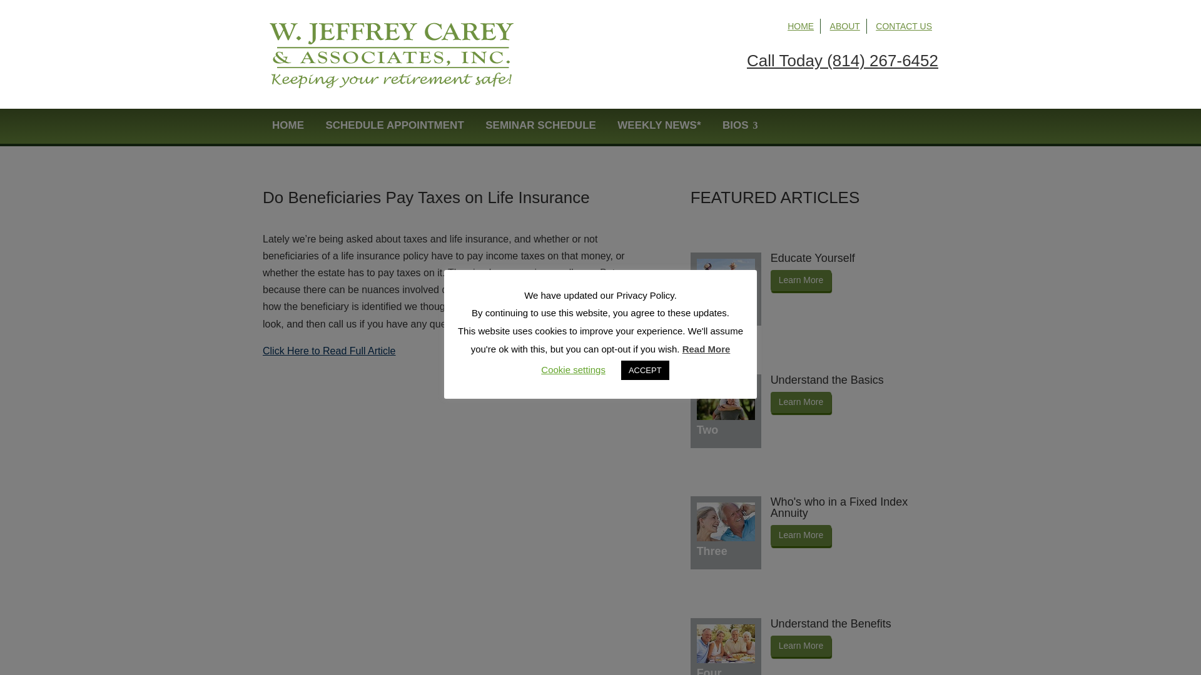 The height and width of the screenshot is (675, 1201). What do you see at coordinates (801, 280) in the screenshot?
I see `Learn More` at bounding box center [801, 280].